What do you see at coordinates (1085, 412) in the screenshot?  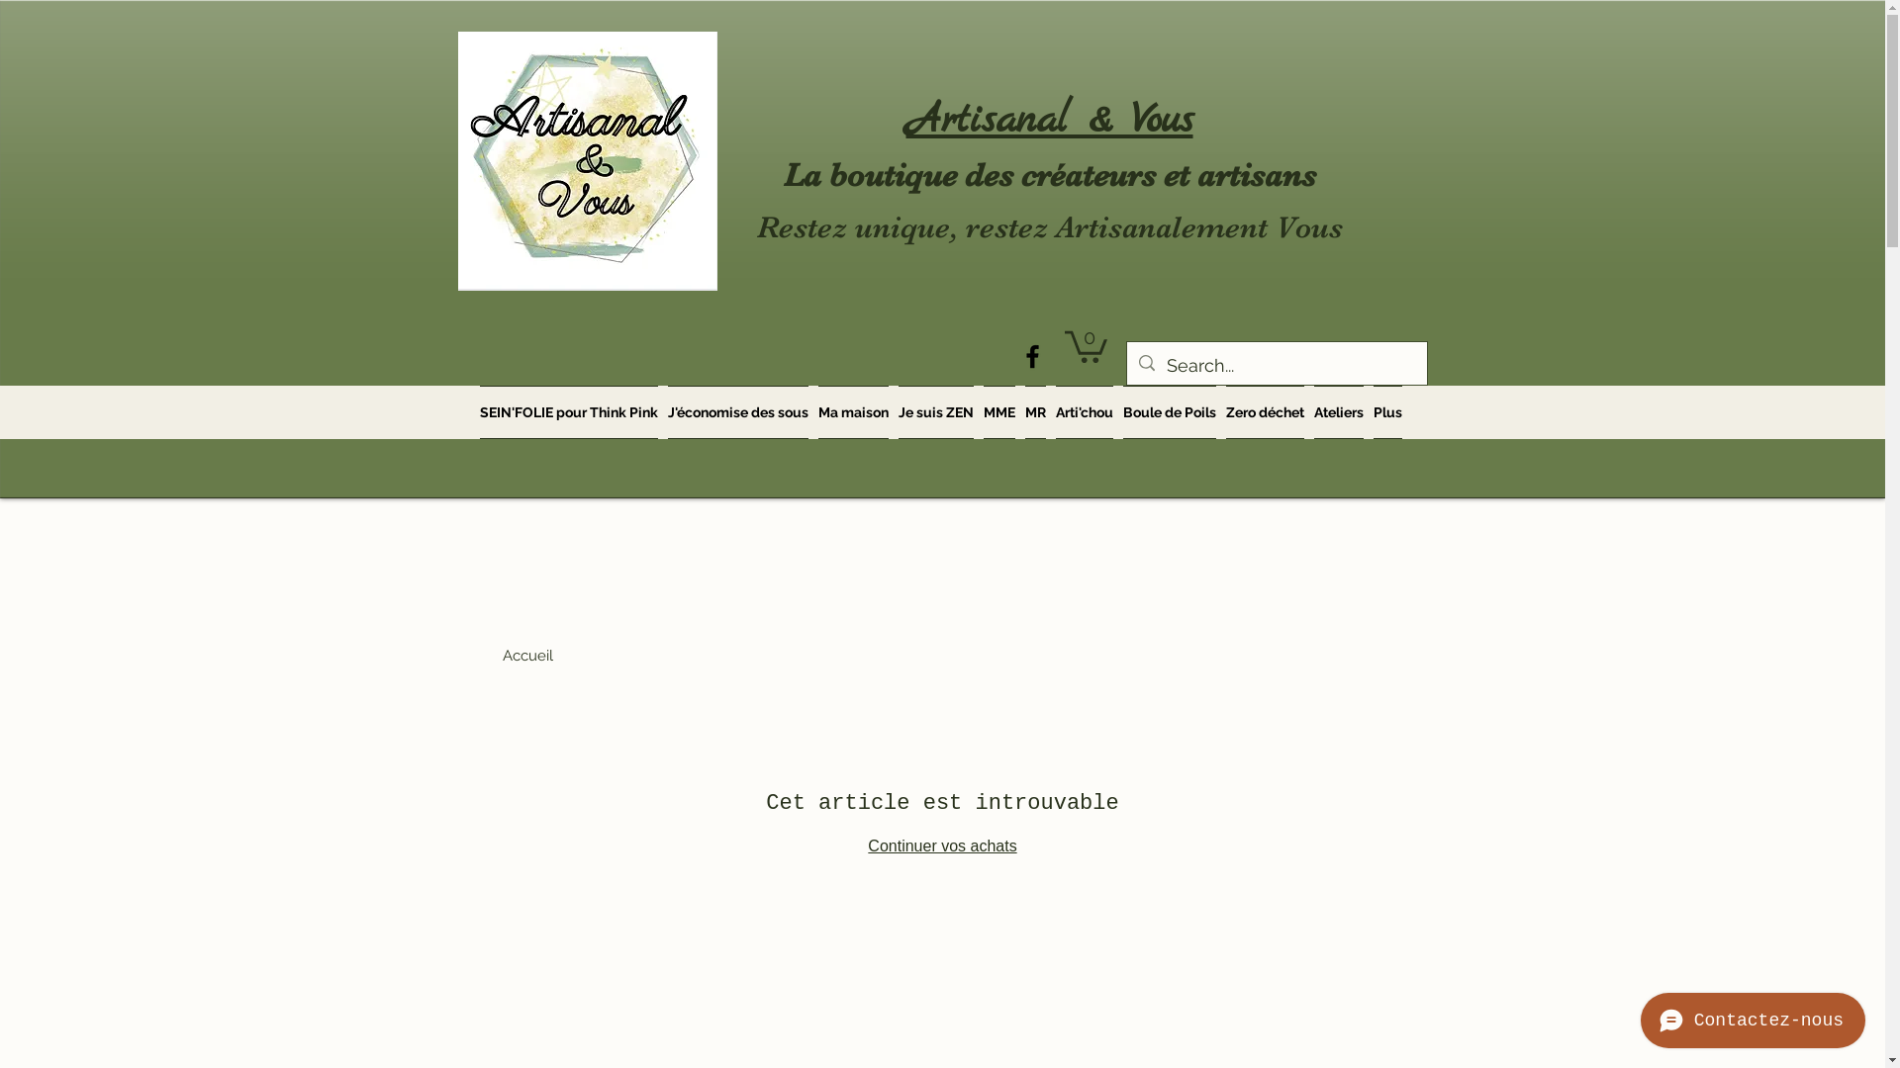 I see `Arti'chou` at bounding box center [1085, 412].